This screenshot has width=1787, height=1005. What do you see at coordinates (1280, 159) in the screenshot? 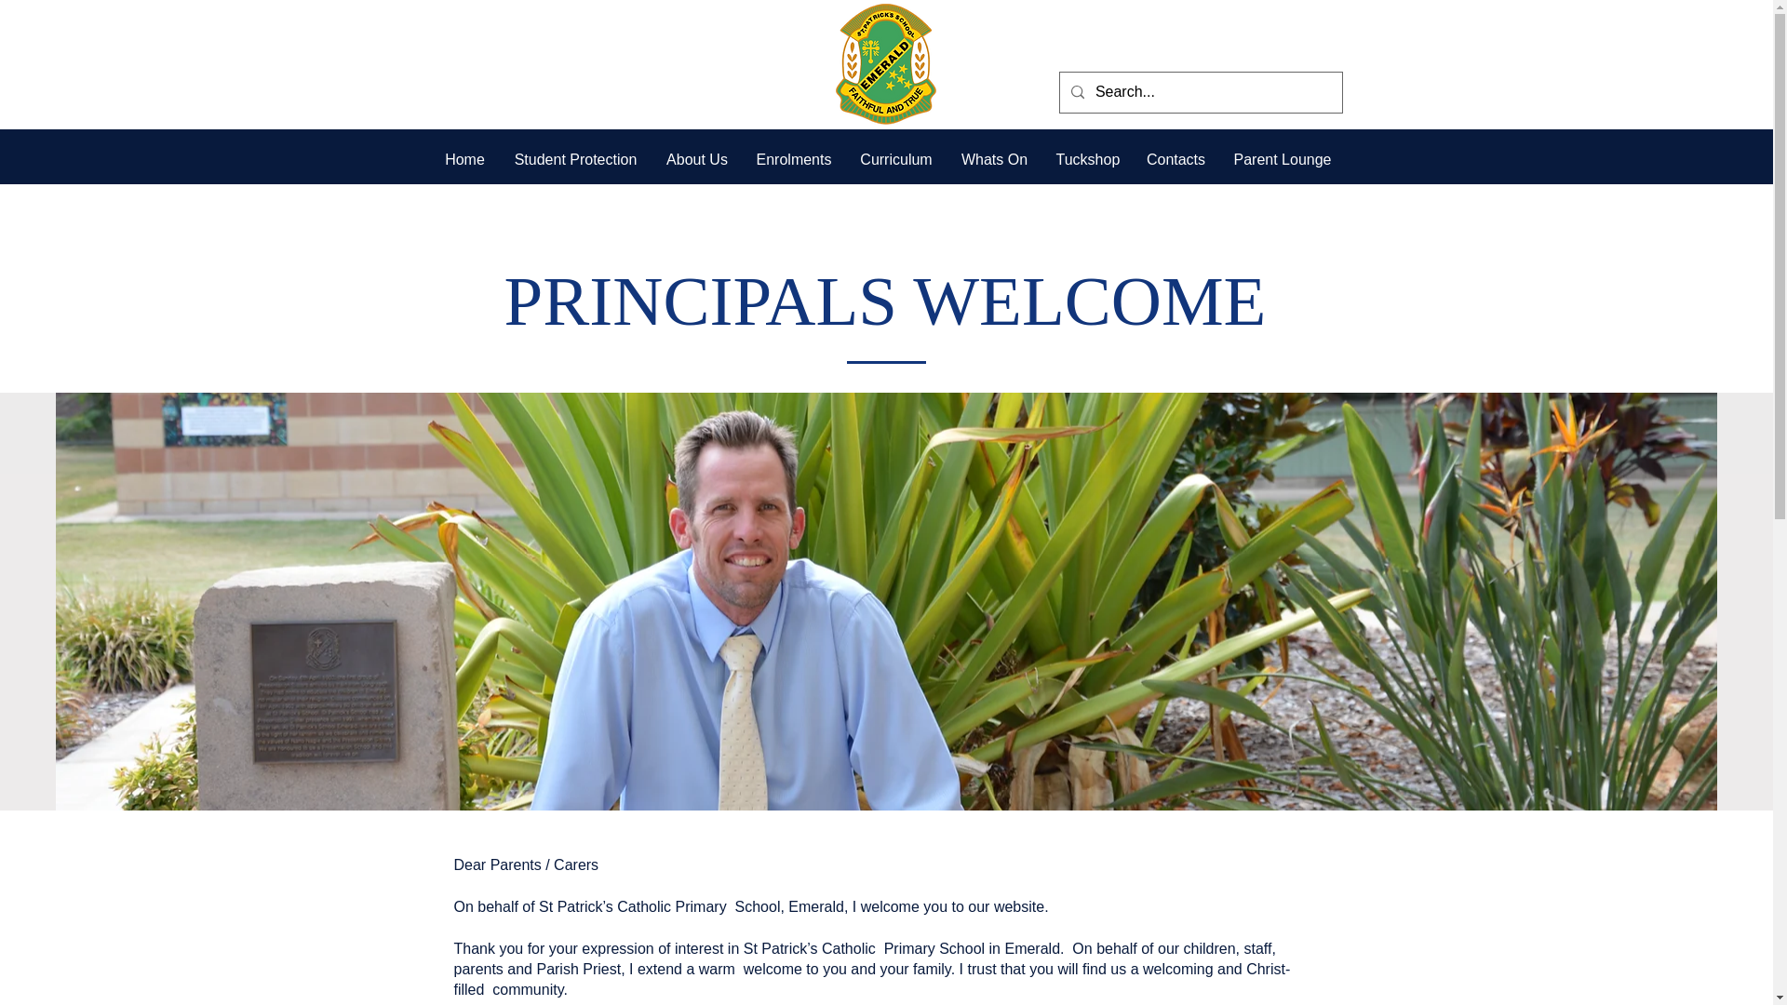
I see `Parent Lounge` at bounding box center [1280, 159].